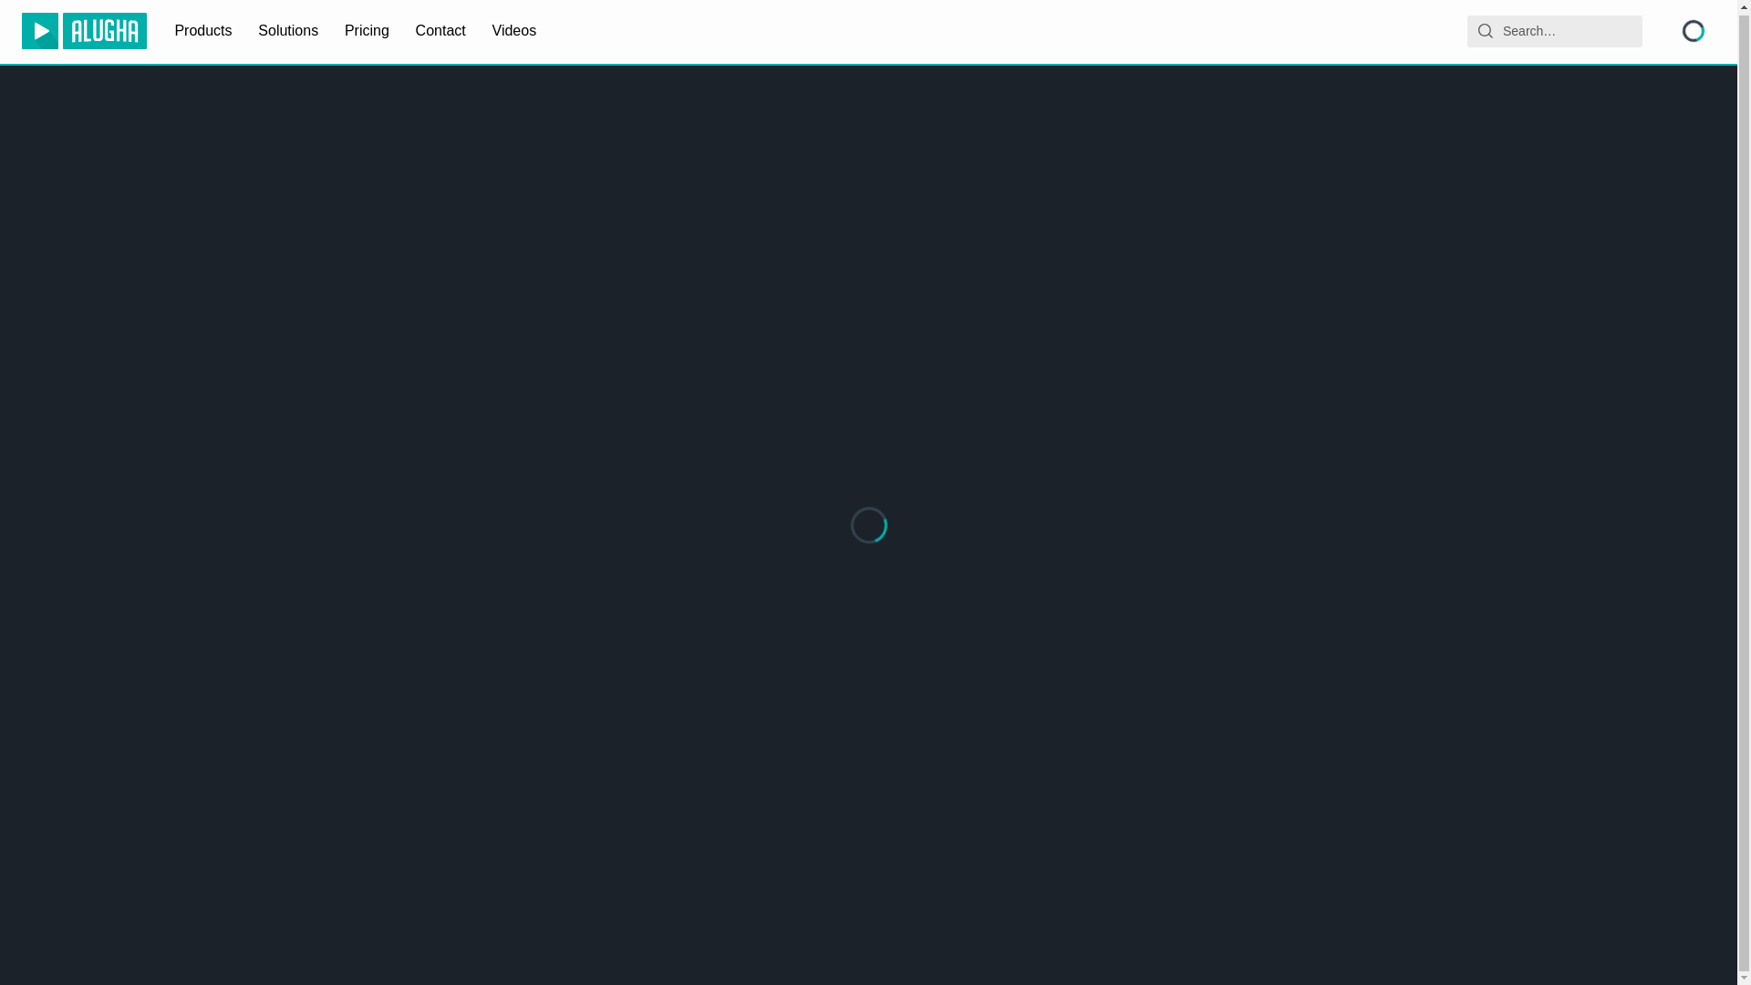 This screenshot has width=1751, height=985. Describe the element at coordinates (84, 31) in the screenshot. I see `alugha` at that location.